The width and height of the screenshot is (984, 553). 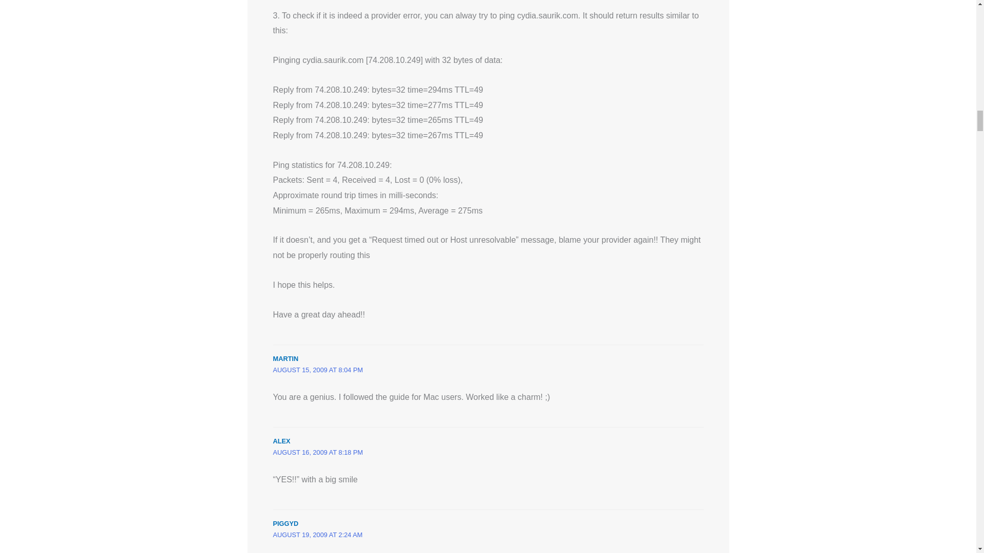 What do you see at coordinates (318, 452) in the screenshot?
I see `AUGUST 16, 2009 AT 8:18 PM` at bounding box center [318, 452].